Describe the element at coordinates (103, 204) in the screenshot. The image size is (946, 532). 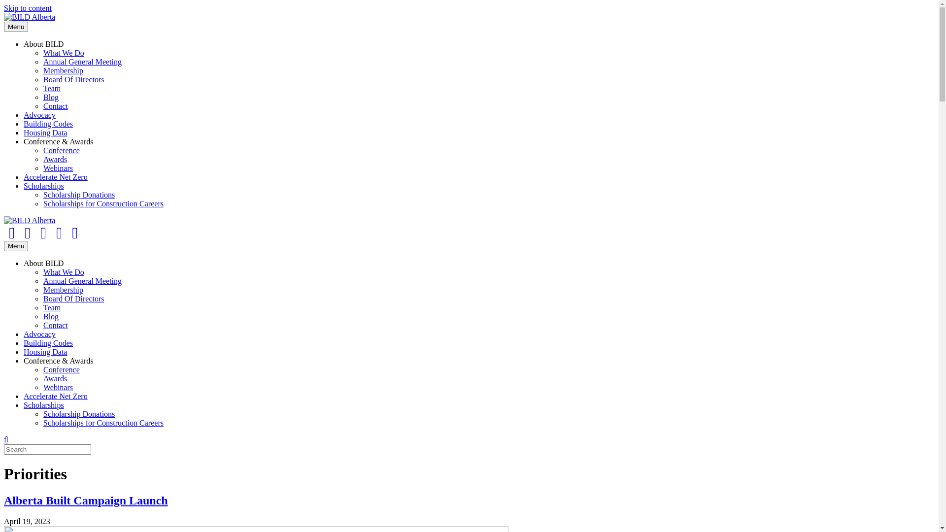
I see `Scholarships for Construction Careers` at that location.